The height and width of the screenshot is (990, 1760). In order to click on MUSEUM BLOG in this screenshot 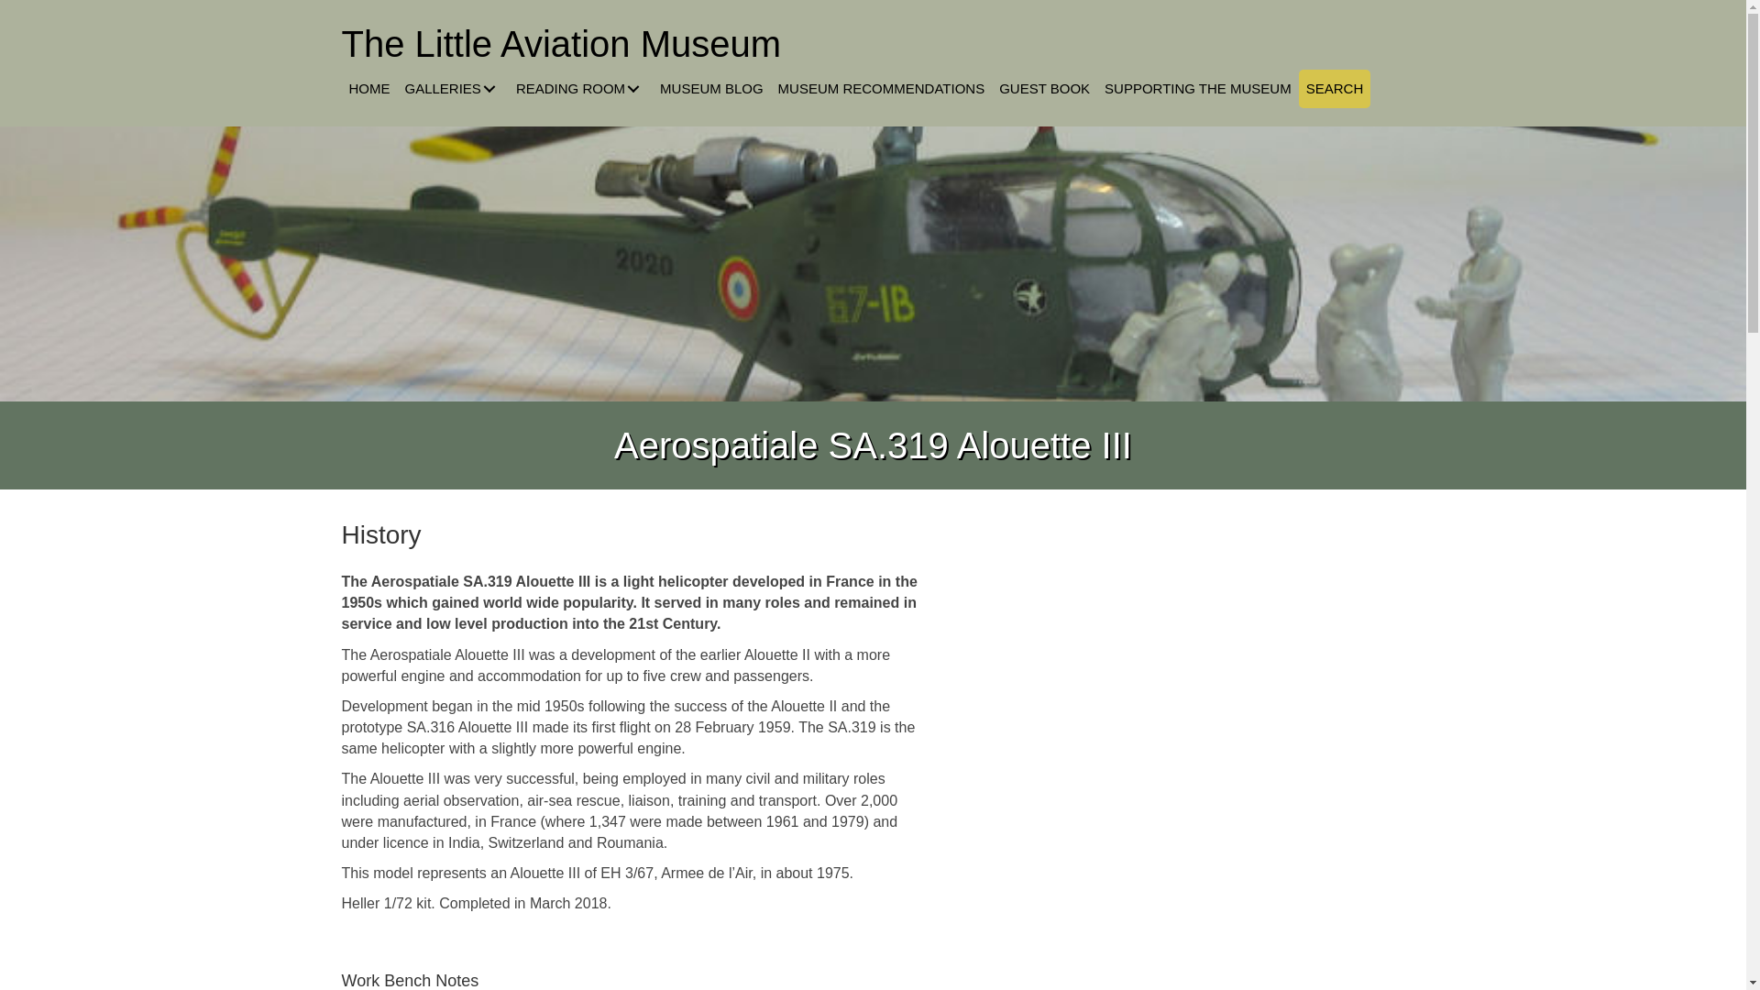, I will do `click(711, 88)`.